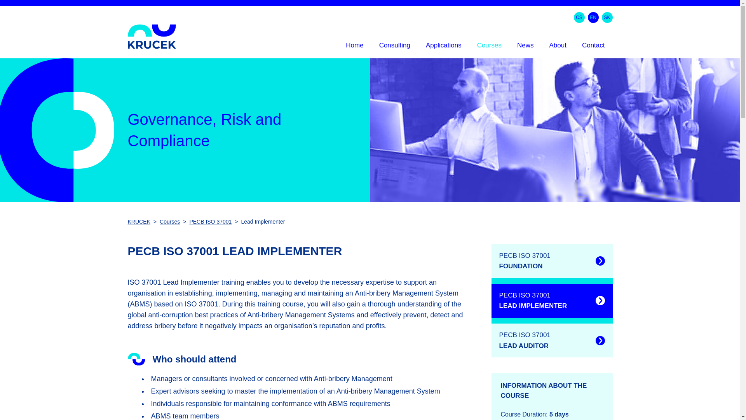 This screenshot has height=420, width=746. I want to click on CS, so click(579, 17).